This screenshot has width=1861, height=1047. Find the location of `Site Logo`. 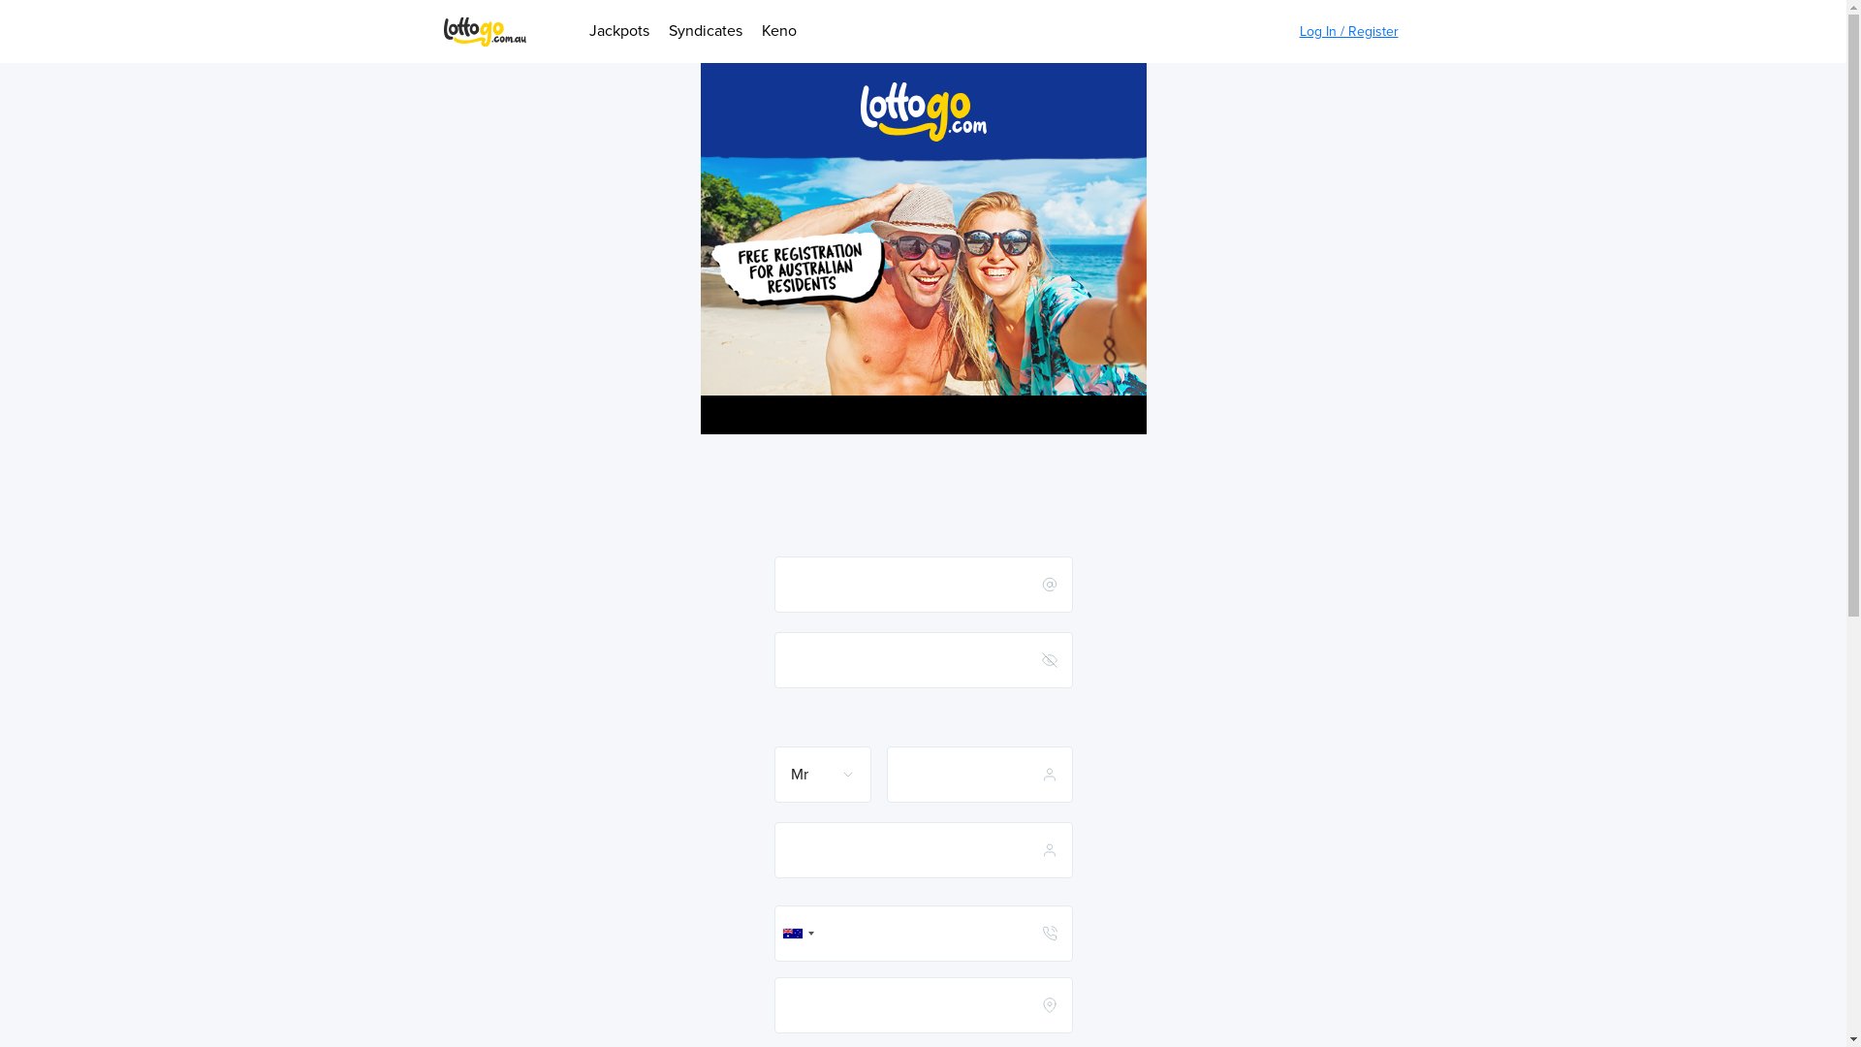

Site Logo is located at coordinates (923, 112).